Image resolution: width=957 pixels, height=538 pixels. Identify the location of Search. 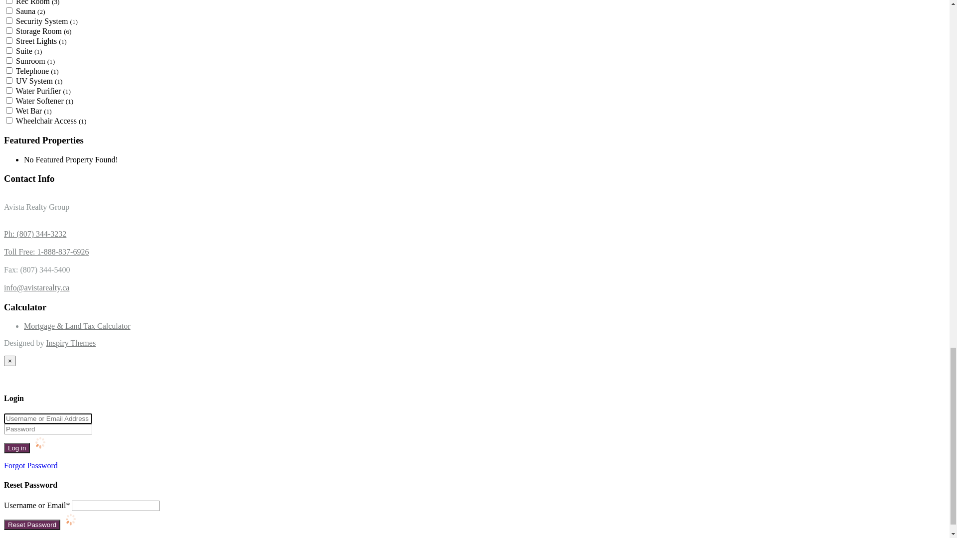
(146, 44).